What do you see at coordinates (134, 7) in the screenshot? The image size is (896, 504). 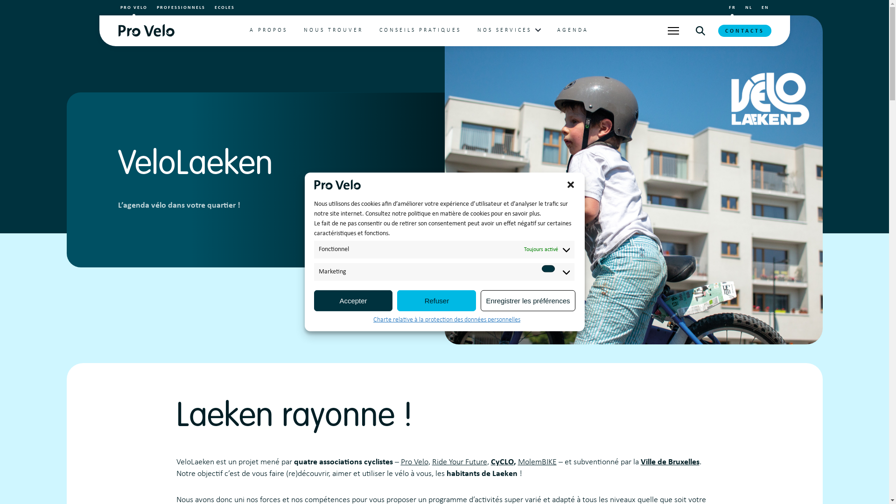 I see `PRO VELO` at bounding box center [134, 7].